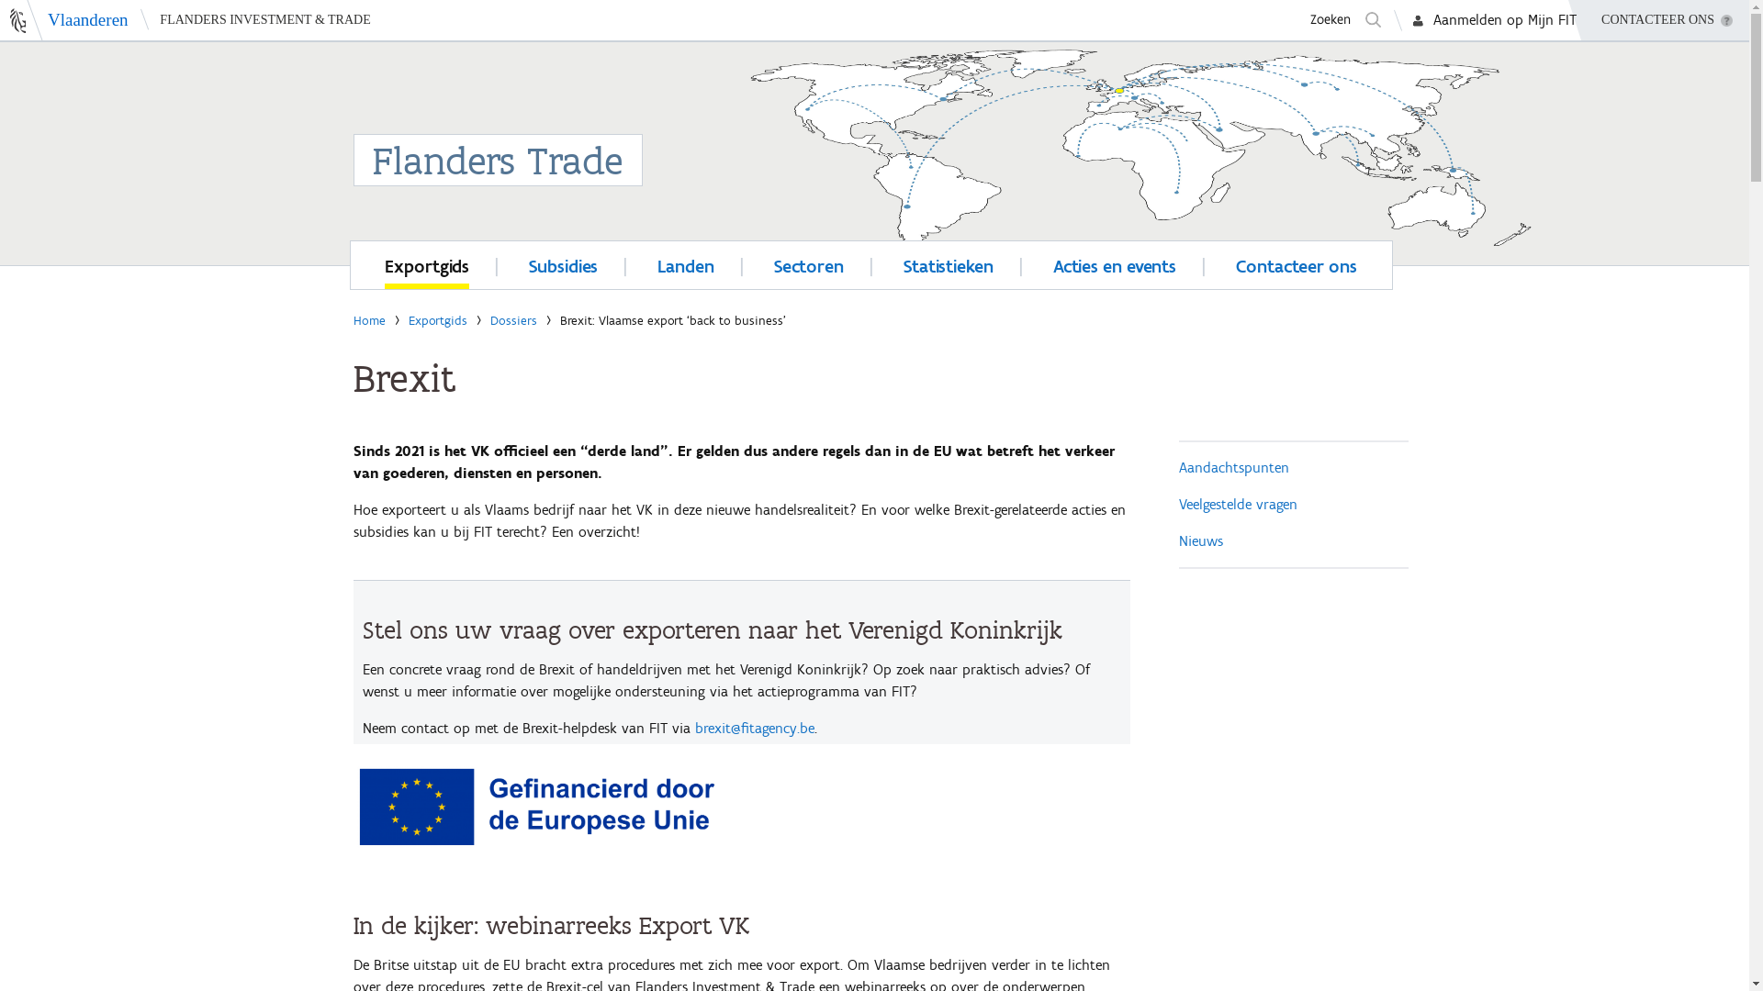  What do you see at coordinates (564, 263) in the screenshot?
I see `Subsidies` at bounding box center [564, 263].